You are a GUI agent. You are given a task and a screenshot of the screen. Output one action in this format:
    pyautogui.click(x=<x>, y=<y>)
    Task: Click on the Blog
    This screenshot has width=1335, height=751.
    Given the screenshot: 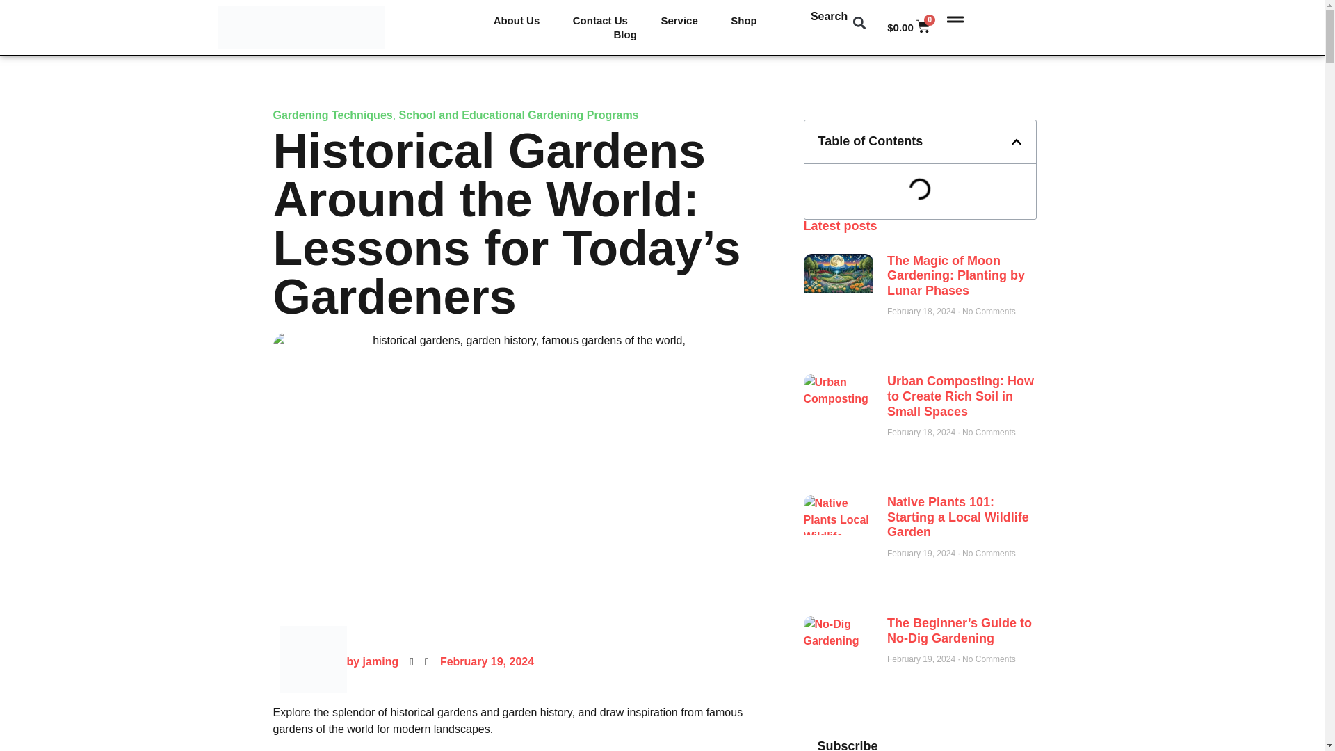 What is the action you would take?
    pyautogui.click(x=625, y=35)
    